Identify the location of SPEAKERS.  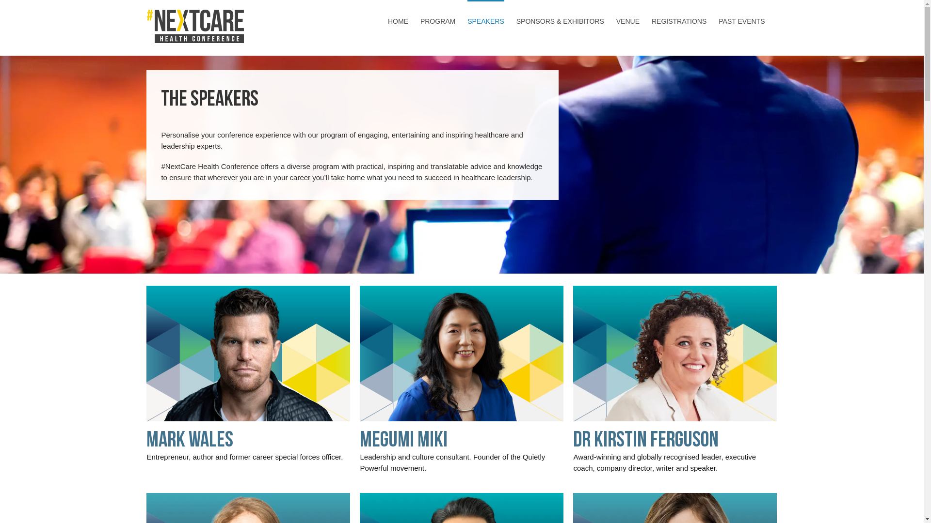
(486, 20).